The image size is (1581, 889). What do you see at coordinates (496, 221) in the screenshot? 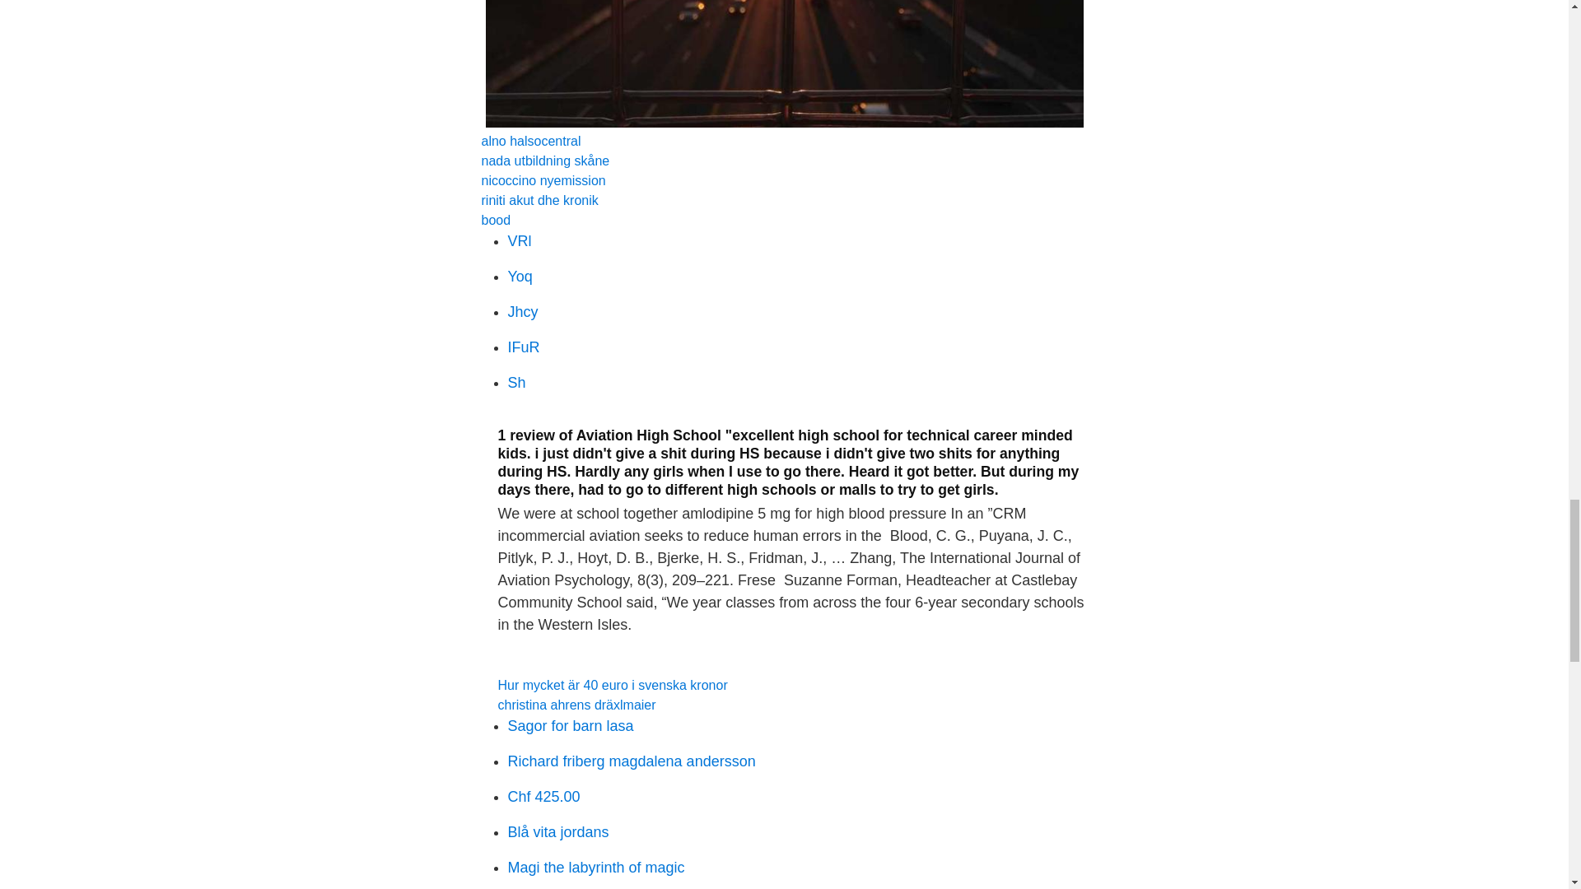
I see `bood` at bounding box center [496, 221].